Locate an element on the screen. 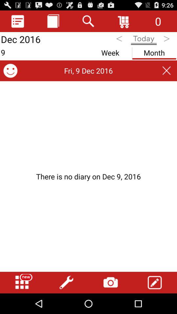 The width and height of the screenshot is (177, 314). select icon above the dec 2016 icon is located at coordinates (18, 21).